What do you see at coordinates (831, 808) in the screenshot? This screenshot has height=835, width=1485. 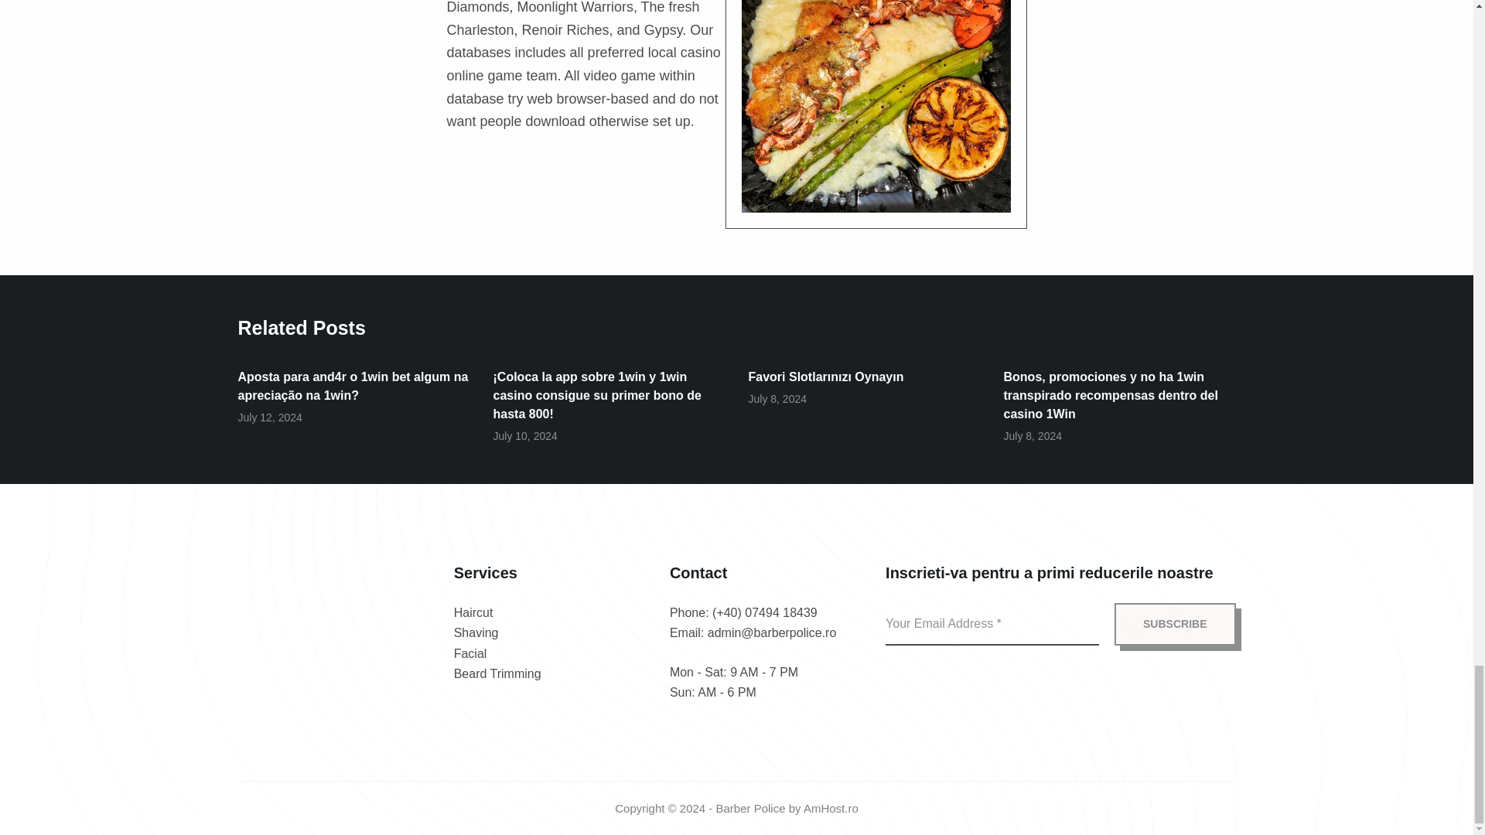 I see `AmHost.ro` at bounding box center [831, 808].